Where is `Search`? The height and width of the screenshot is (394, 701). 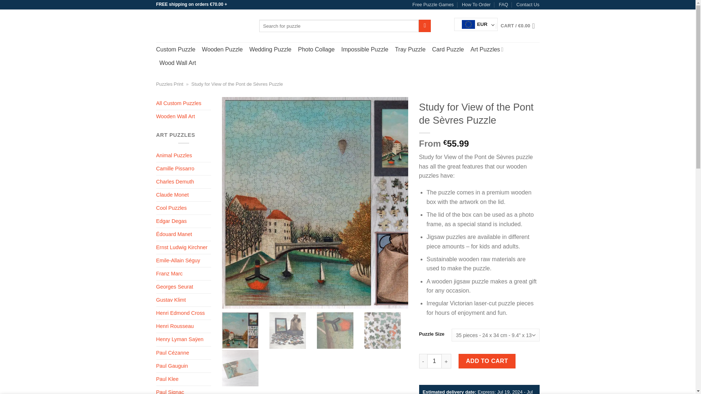 Search is located at coordinates (425, 26).